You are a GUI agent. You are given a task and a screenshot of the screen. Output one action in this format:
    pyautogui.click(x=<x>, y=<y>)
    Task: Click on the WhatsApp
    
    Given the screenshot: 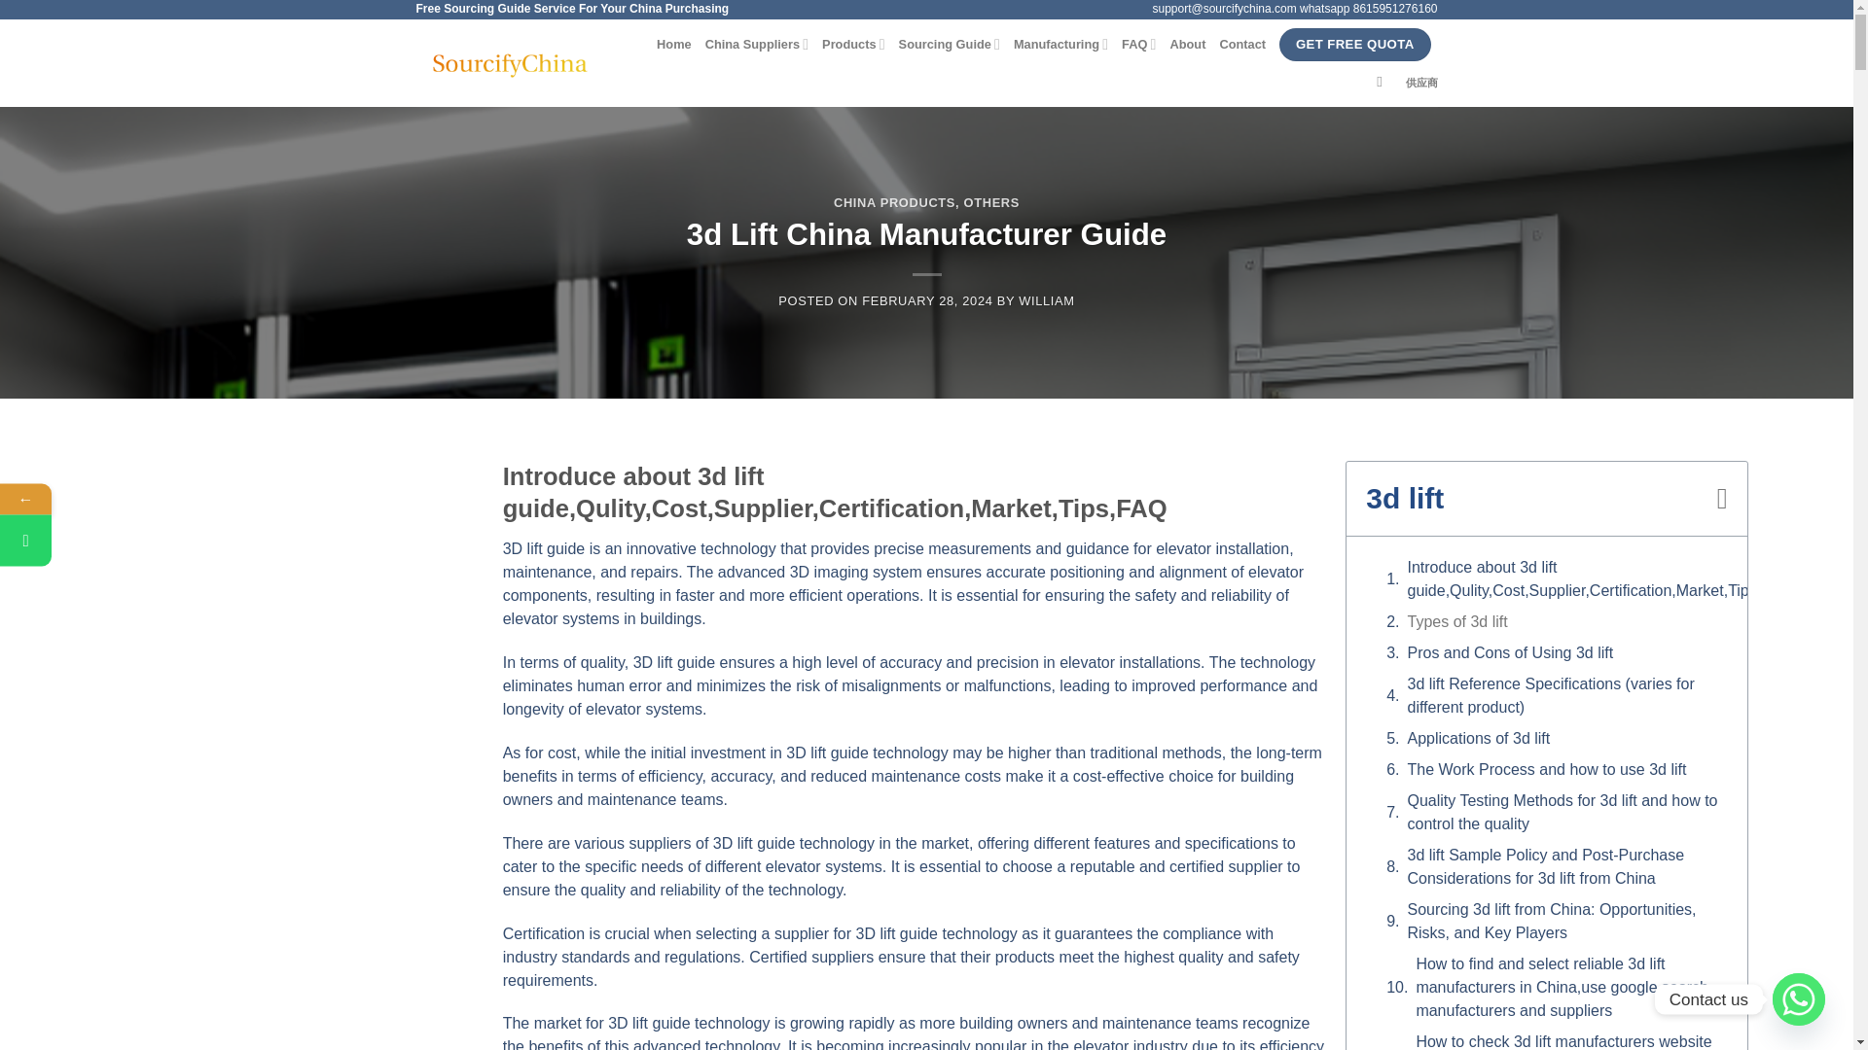 What is the action you would take?
    pyautogui.click(x=119, y=541)
    